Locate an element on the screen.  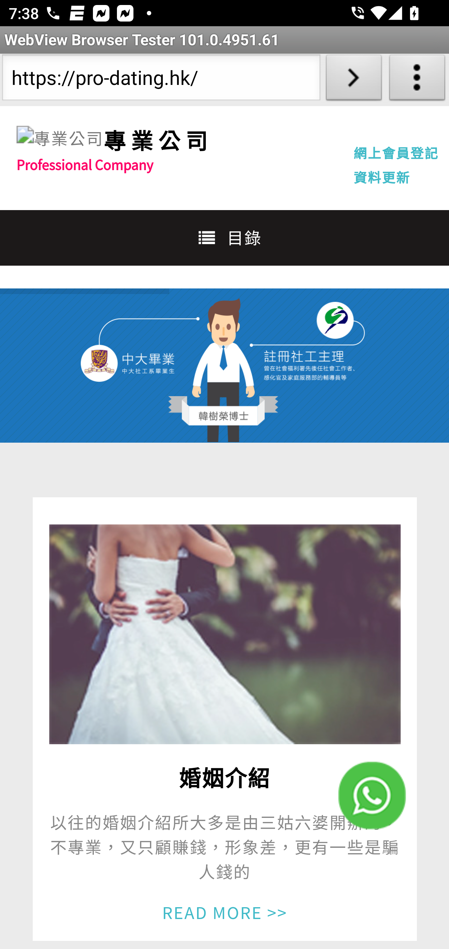
READ MORE >> is located at coordinates (225, 912).